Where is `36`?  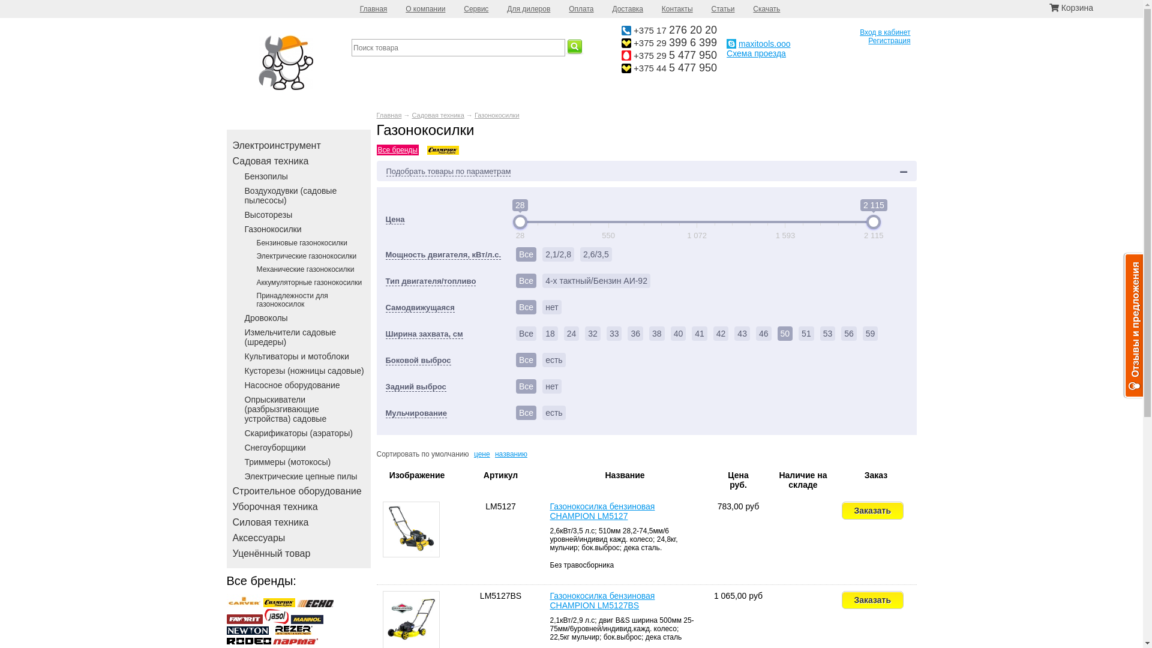 36 is located at coordinates (635, 334).